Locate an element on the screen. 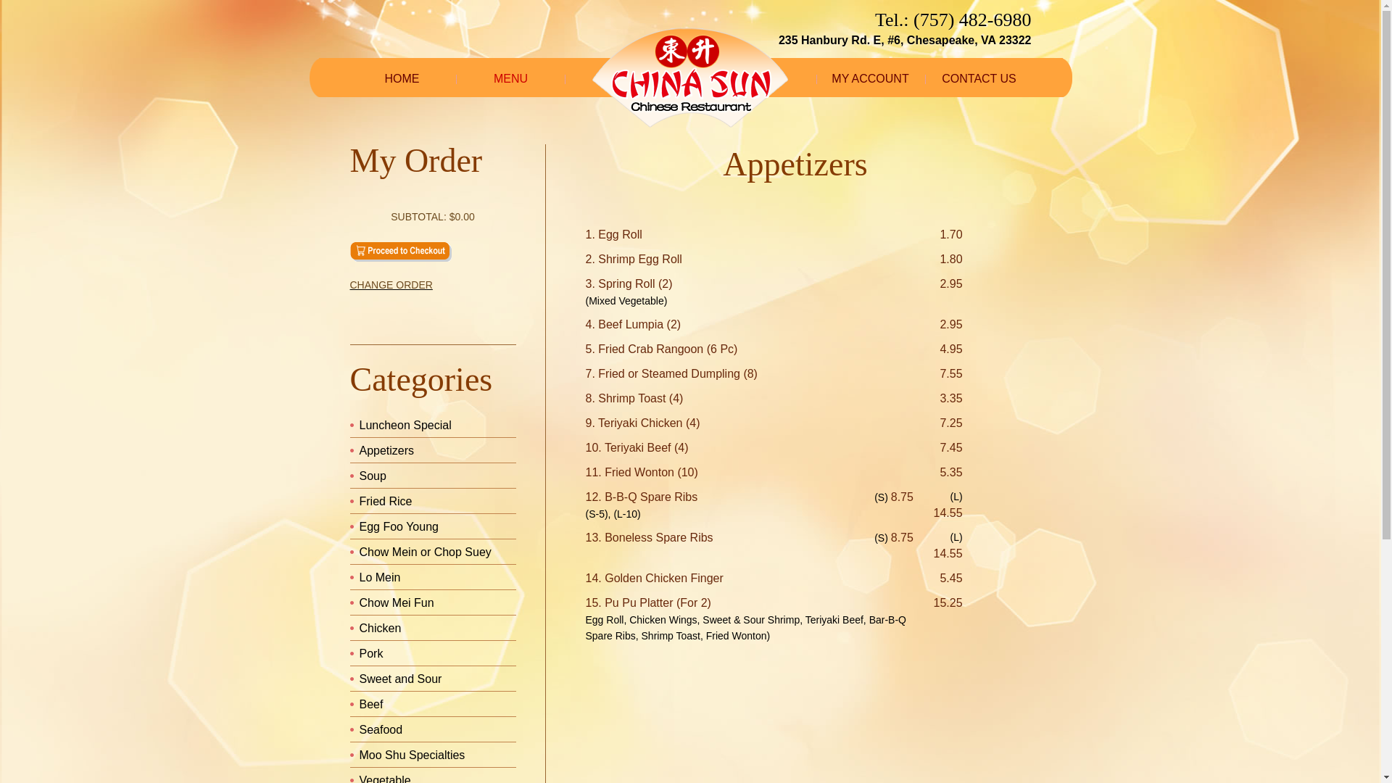 The image size is (1392, 783). Lo Mein is located at coordinates (380, 577).